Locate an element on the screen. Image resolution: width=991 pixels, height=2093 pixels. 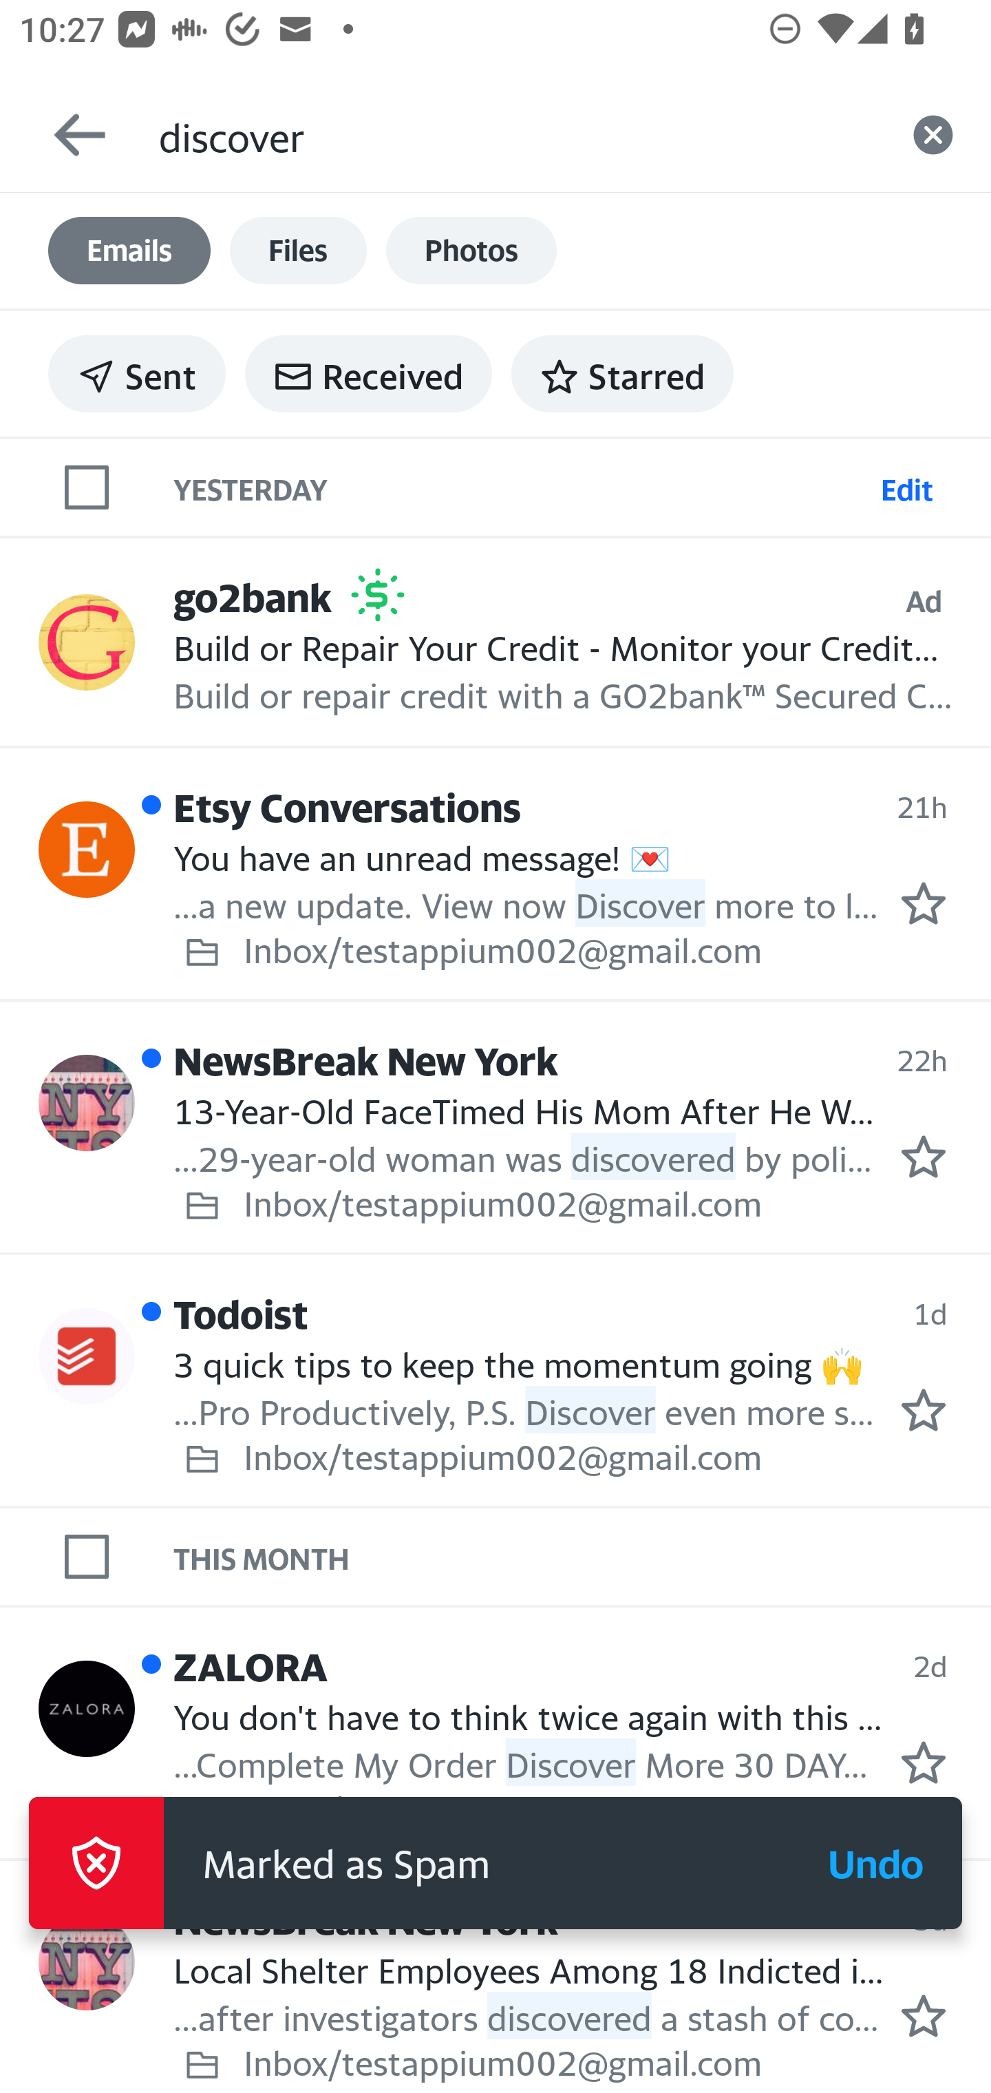
Marked as Spam is located at coordinates (476, 1863).